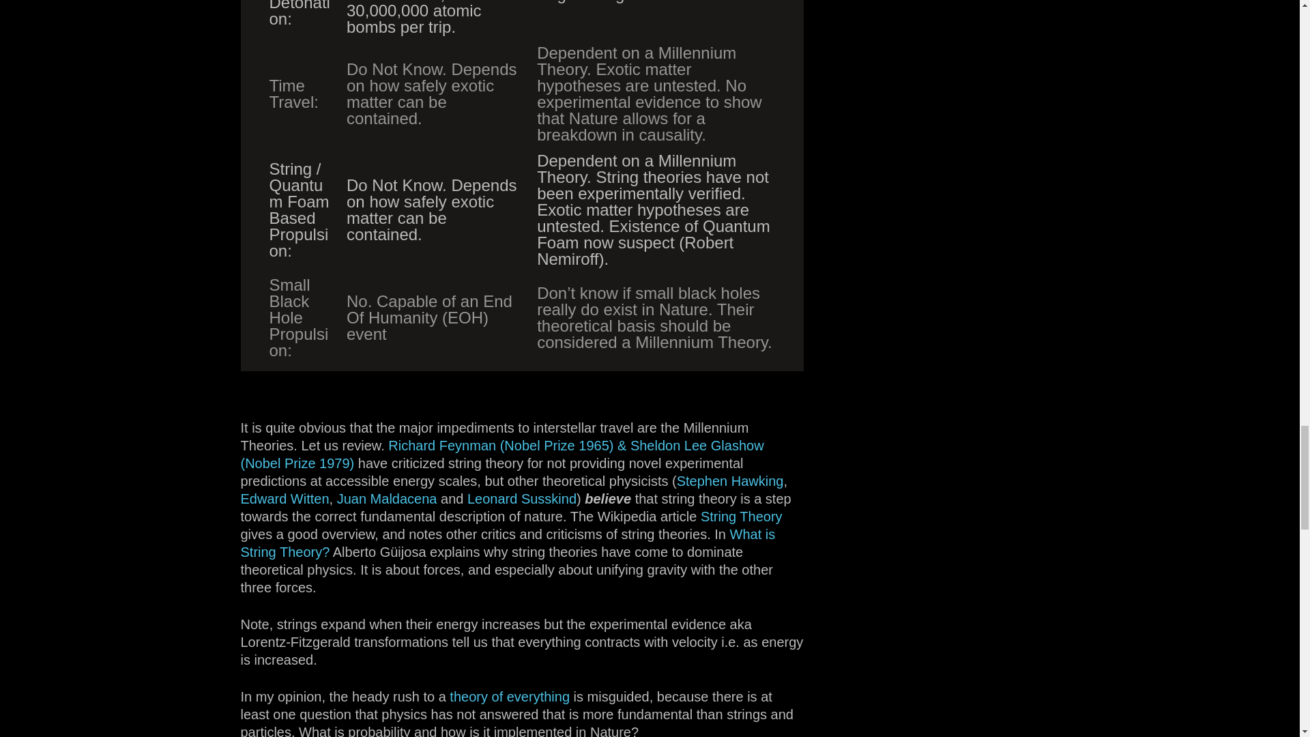  What do you see at coordinates (521, 498) in the screenshot?
I see `Leonard Susskind` at bounding box center [521, 498].